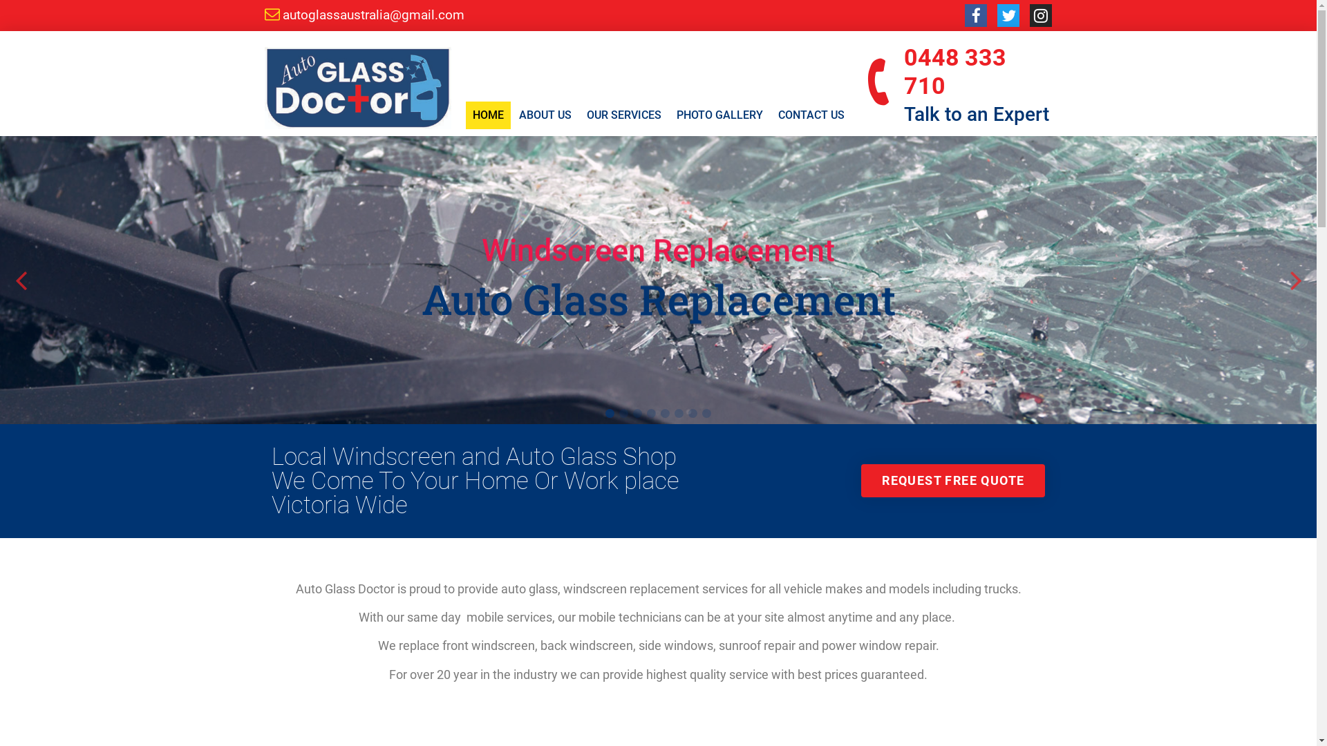  Describe the element at coordinates (651, 414) in the screenshot. I see `4` at that location.